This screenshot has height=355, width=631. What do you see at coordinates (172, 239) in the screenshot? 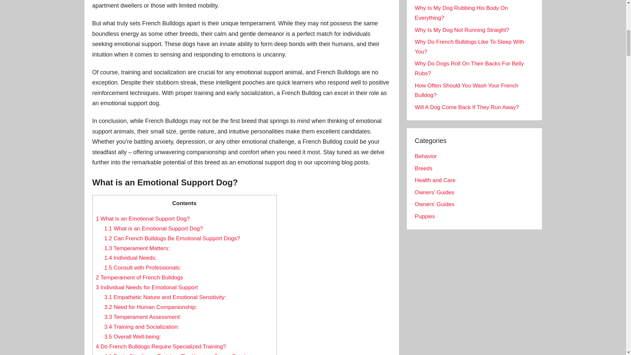
I see `1.2 Can French Bulldogs Be Emotional Support Dogs?` at bounding box center [172, 239].